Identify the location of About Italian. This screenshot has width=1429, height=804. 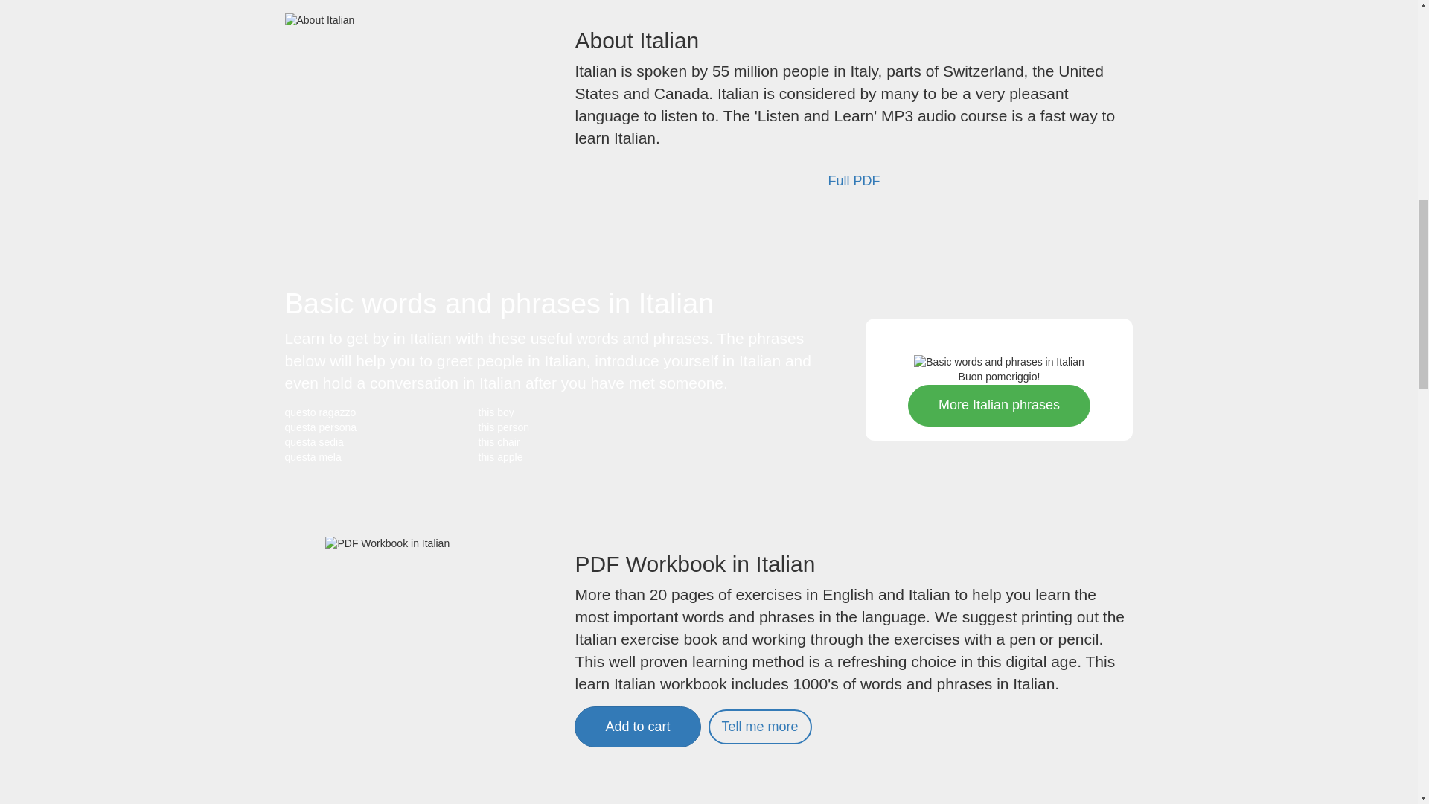
(319, 21).